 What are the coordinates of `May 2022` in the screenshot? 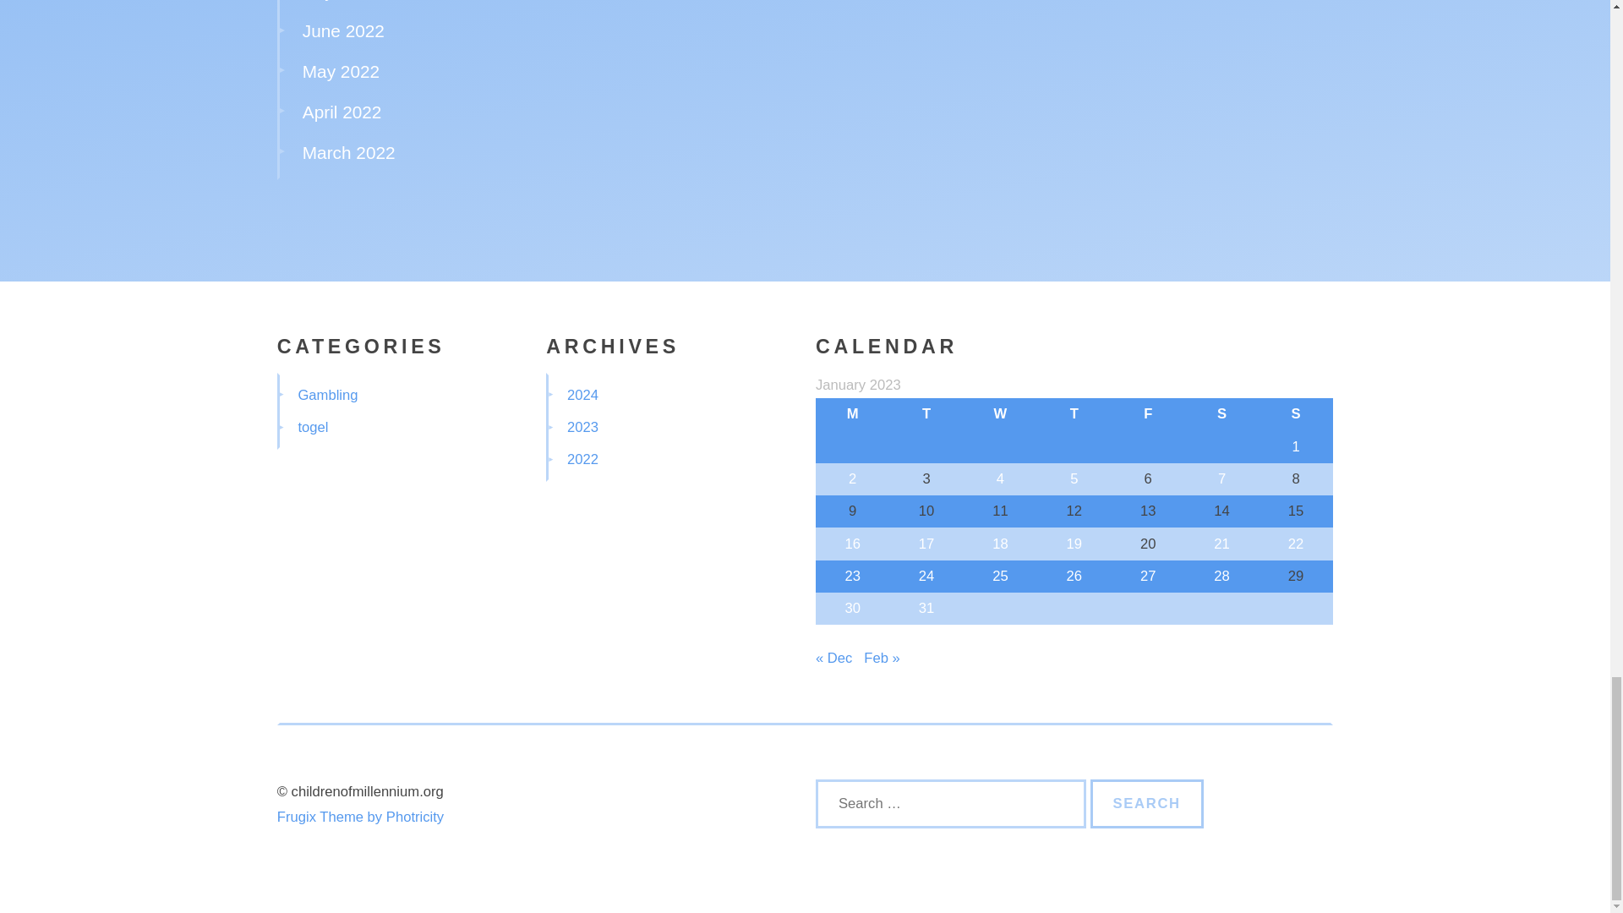 It's located at (341, 71).